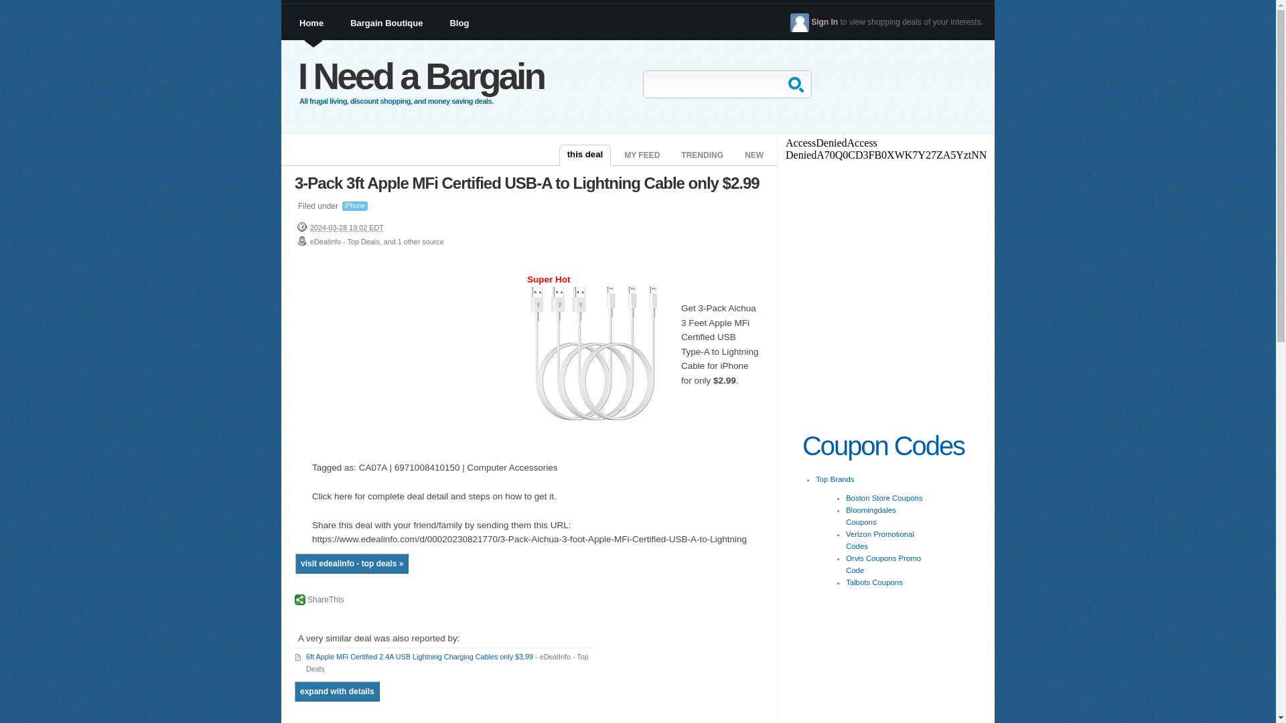 Image resolution: width=1286 pixels, height=723 pixels. Describe the element at coordinates (313, 32) in the screenshot. I see `Home` at that location.